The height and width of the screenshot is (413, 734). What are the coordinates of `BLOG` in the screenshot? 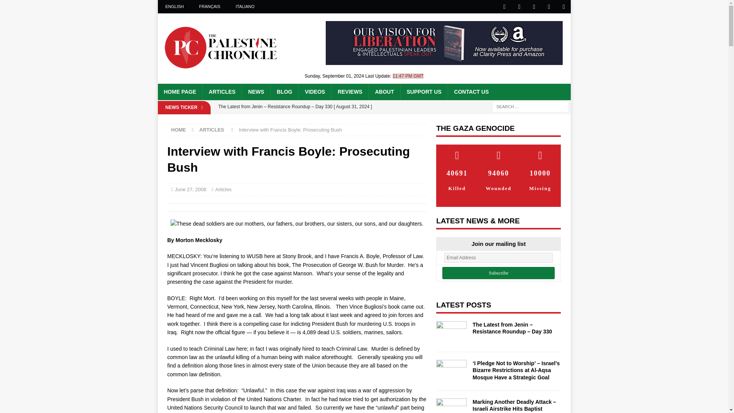 It's located at (284, 92).